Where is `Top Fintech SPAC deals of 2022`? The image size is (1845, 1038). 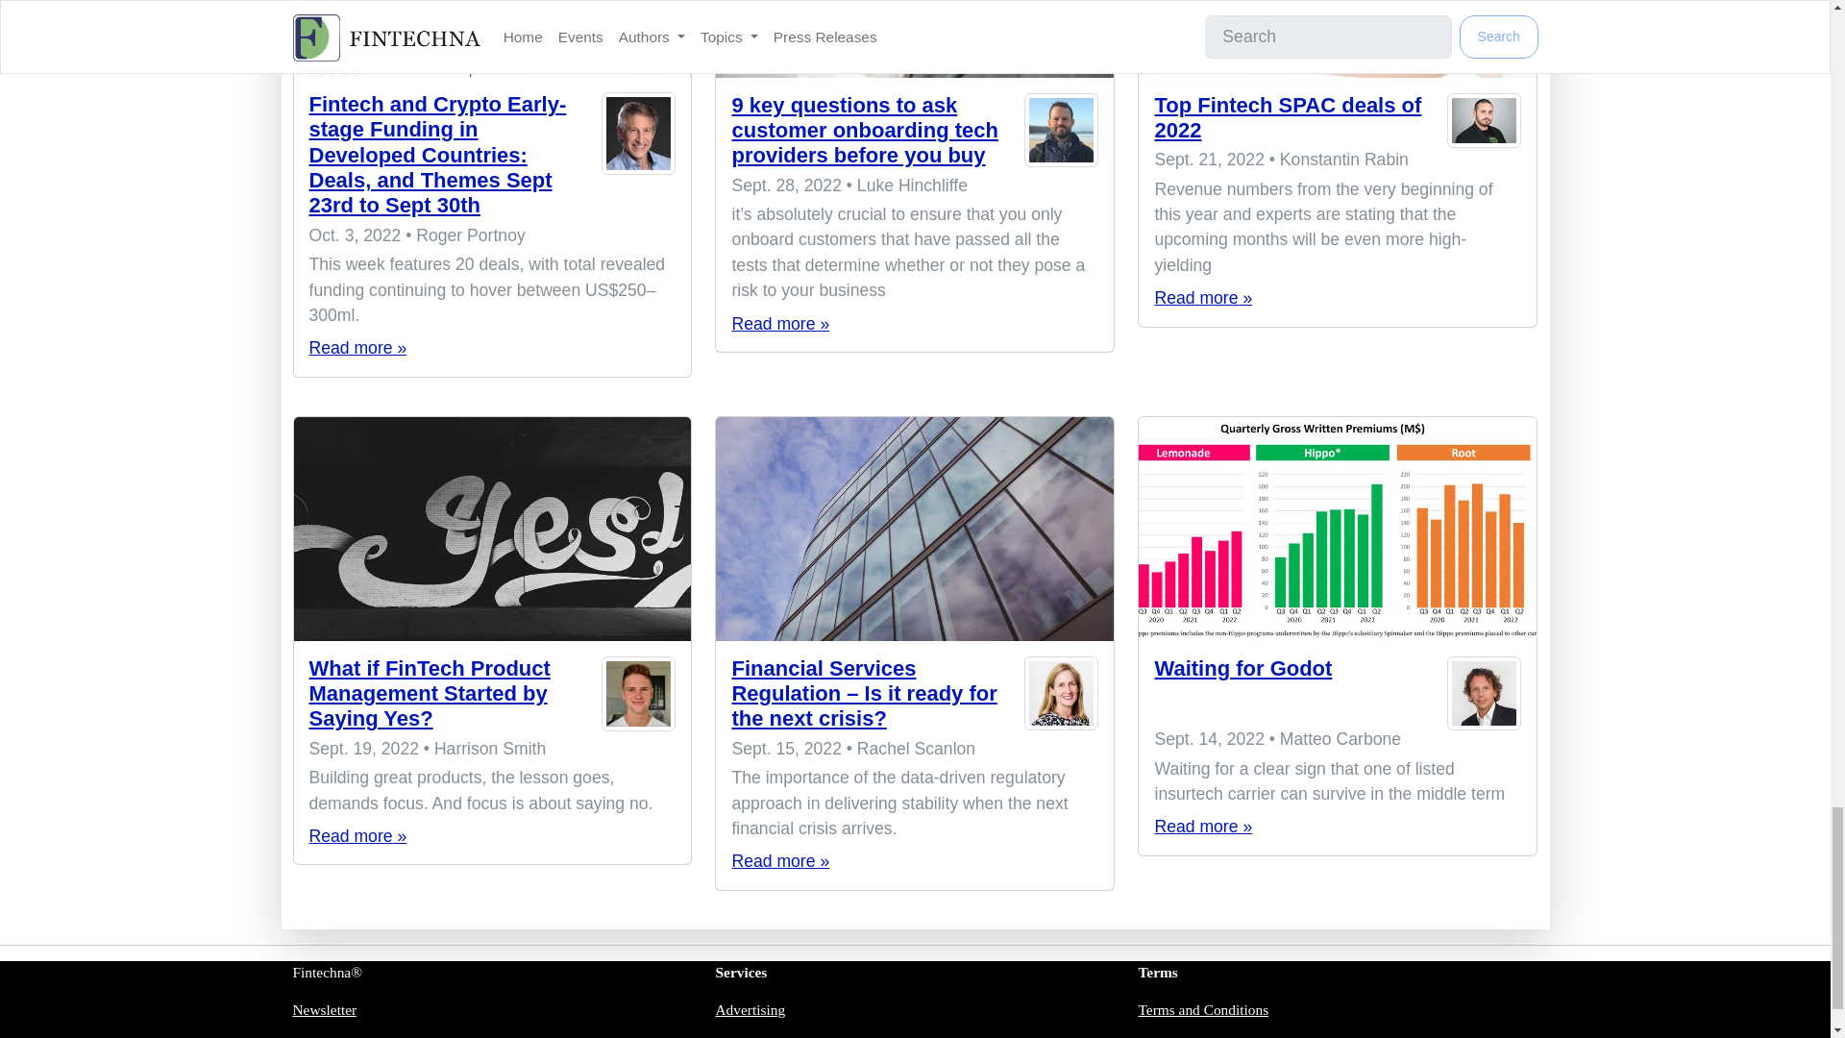 Top Fintech SPAC deals of 2022 is located at coordinates (1203, 298).